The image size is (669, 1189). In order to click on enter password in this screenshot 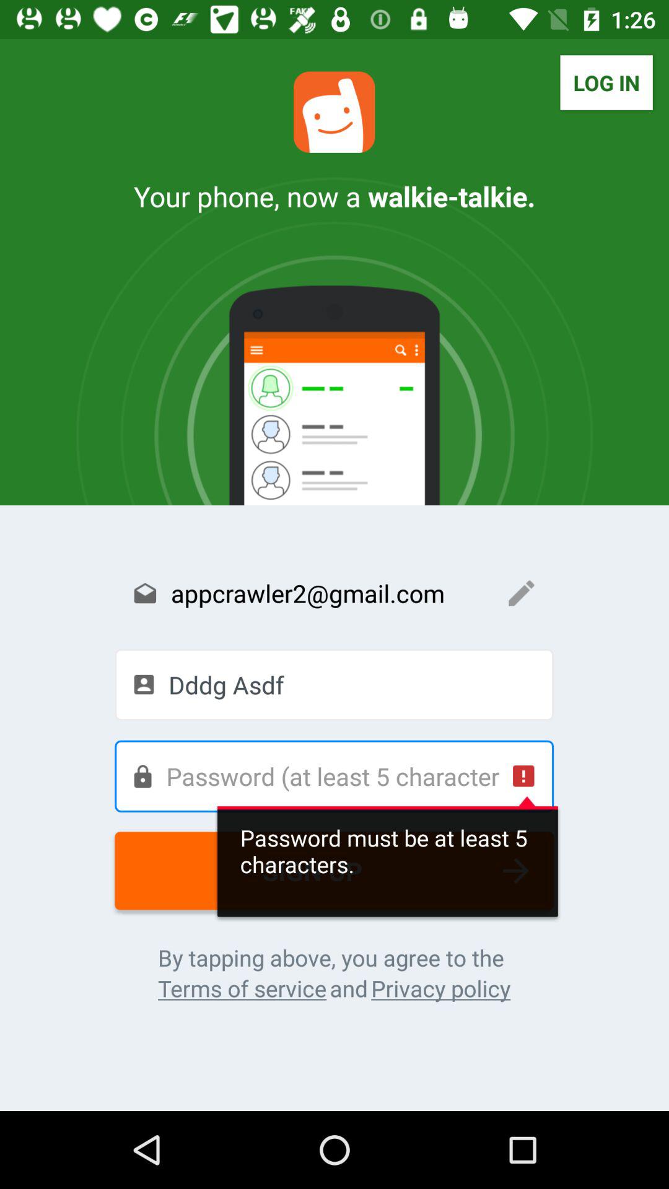, I will do `click(334, 776)`.